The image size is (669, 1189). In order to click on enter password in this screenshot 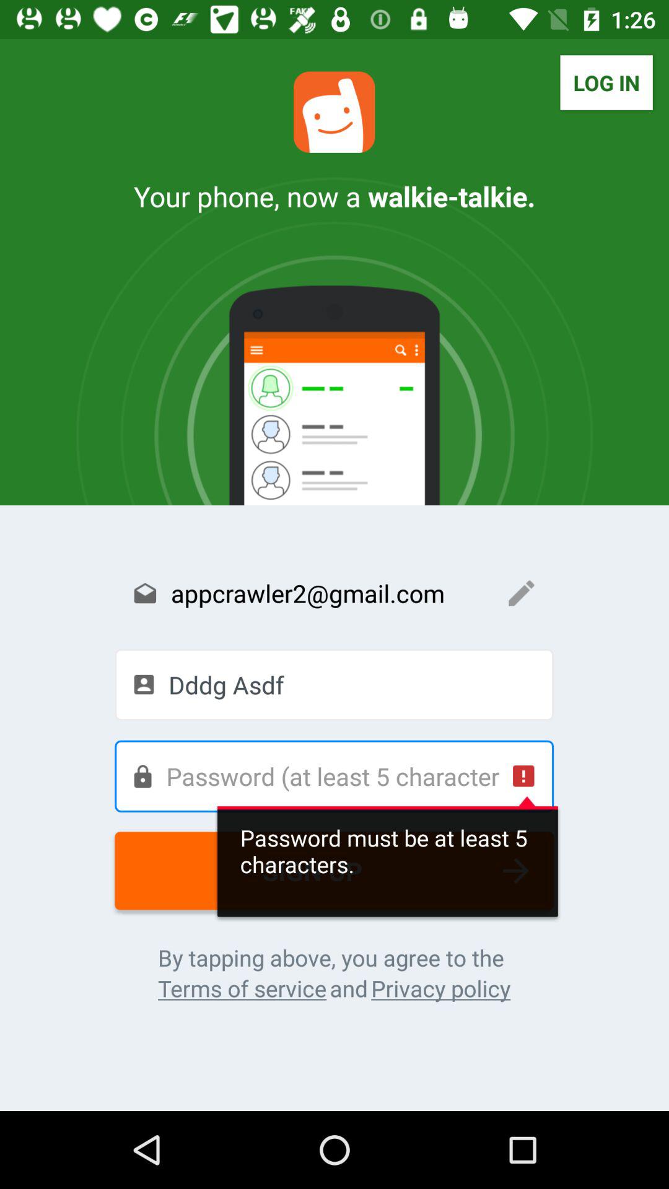, I will do `click(334, 776)`.